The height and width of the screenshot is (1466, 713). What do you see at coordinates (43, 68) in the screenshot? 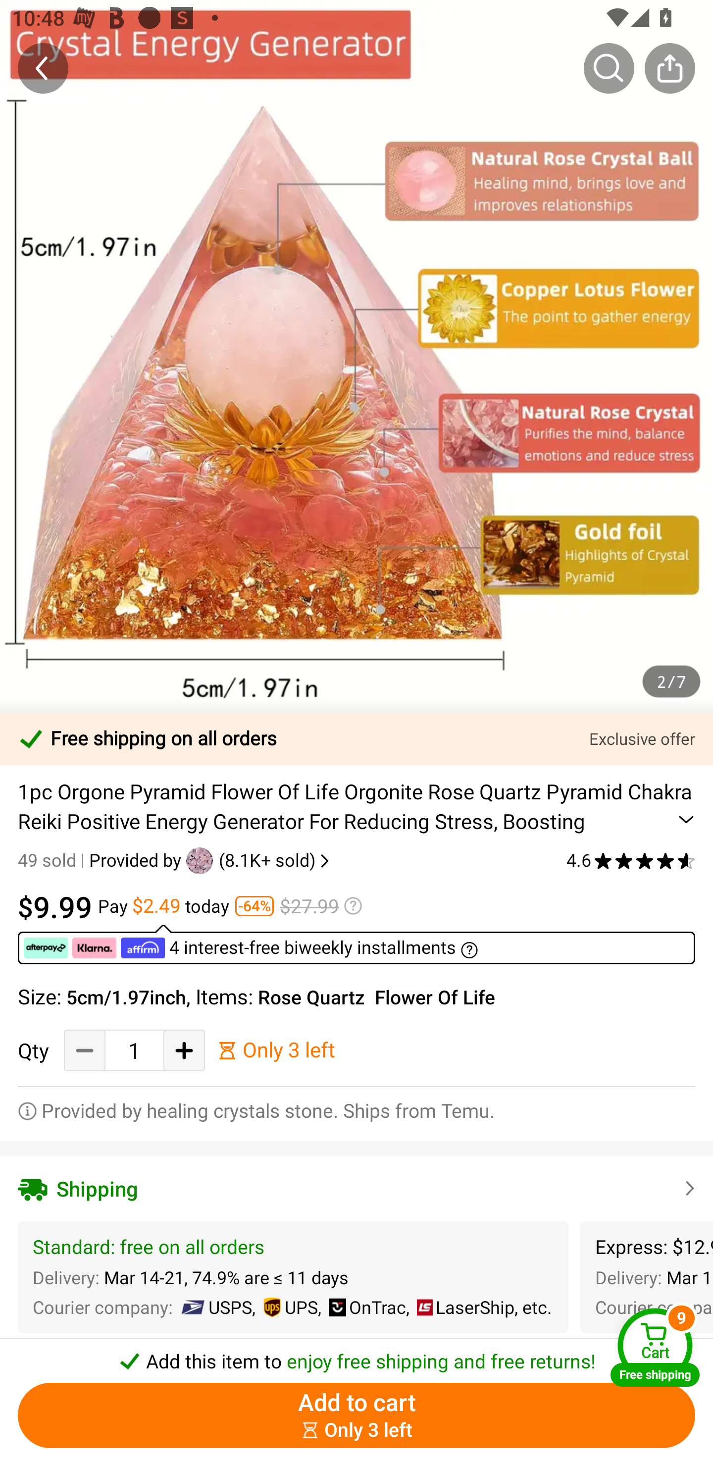
I see `Back` at bounding box center [43, 68].